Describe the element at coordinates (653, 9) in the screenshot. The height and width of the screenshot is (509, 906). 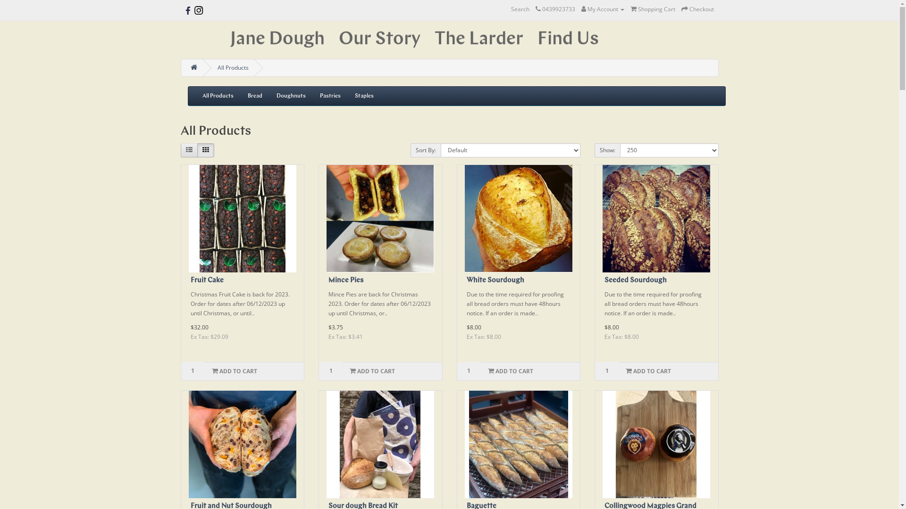
I see `Shopping Cart` at that location.